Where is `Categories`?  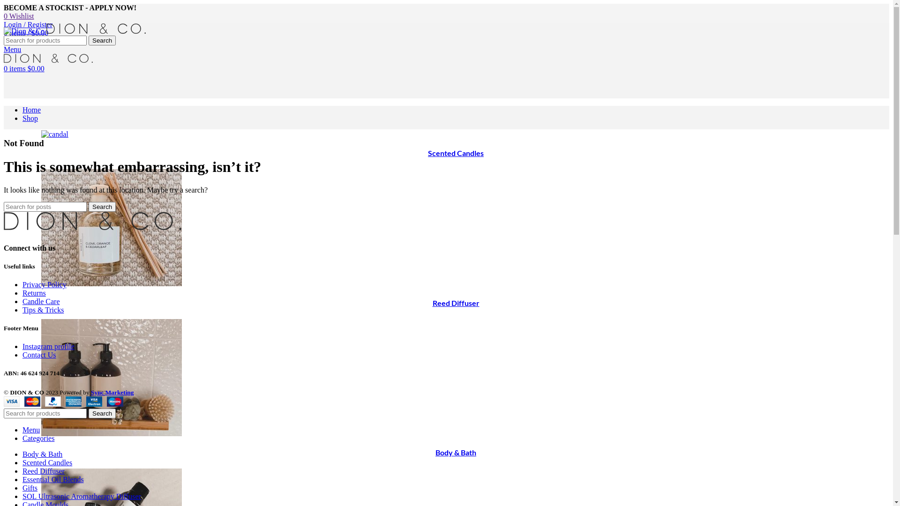
Categories is located at coordinates (38, 439).